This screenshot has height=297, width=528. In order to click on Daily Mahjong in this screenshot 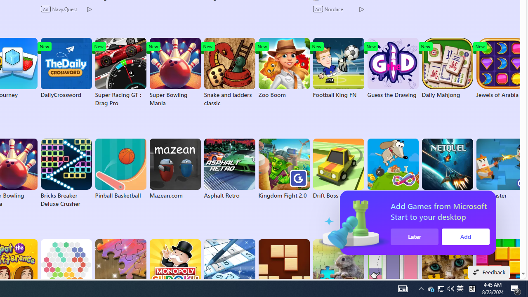, I will do `click(447, 68)`.